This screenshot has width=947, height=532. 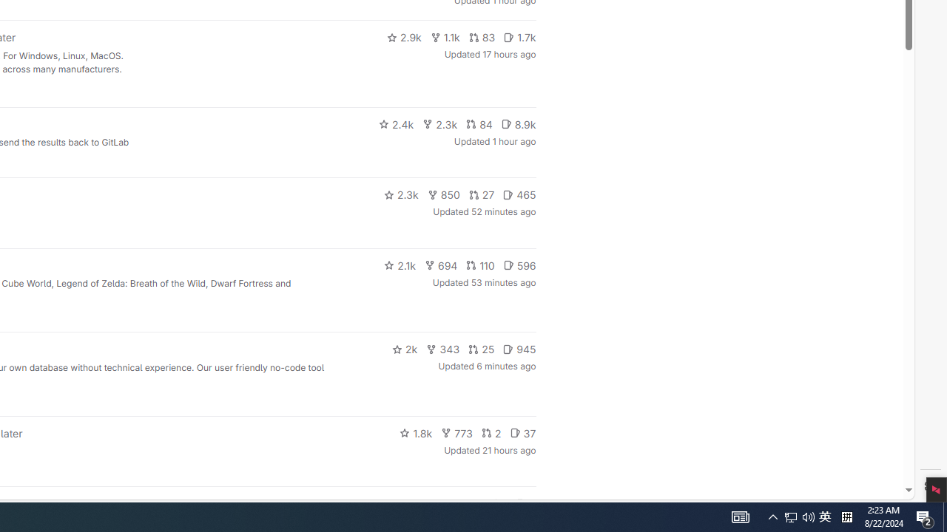 I want to click on 1.4k, so click(x=424, y=504).